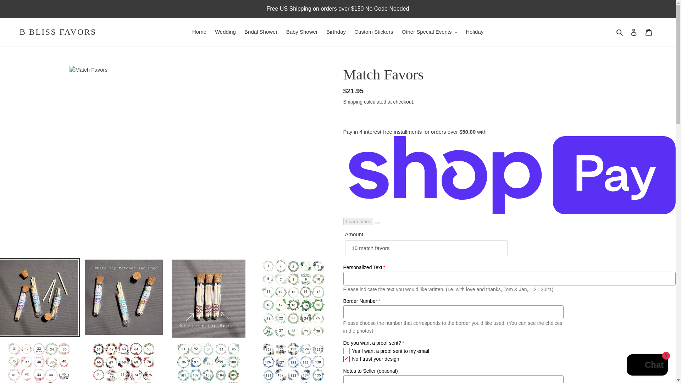 The height and width of the screenshot is (383, 681). I want to click on Wedding, so click(225, 32).